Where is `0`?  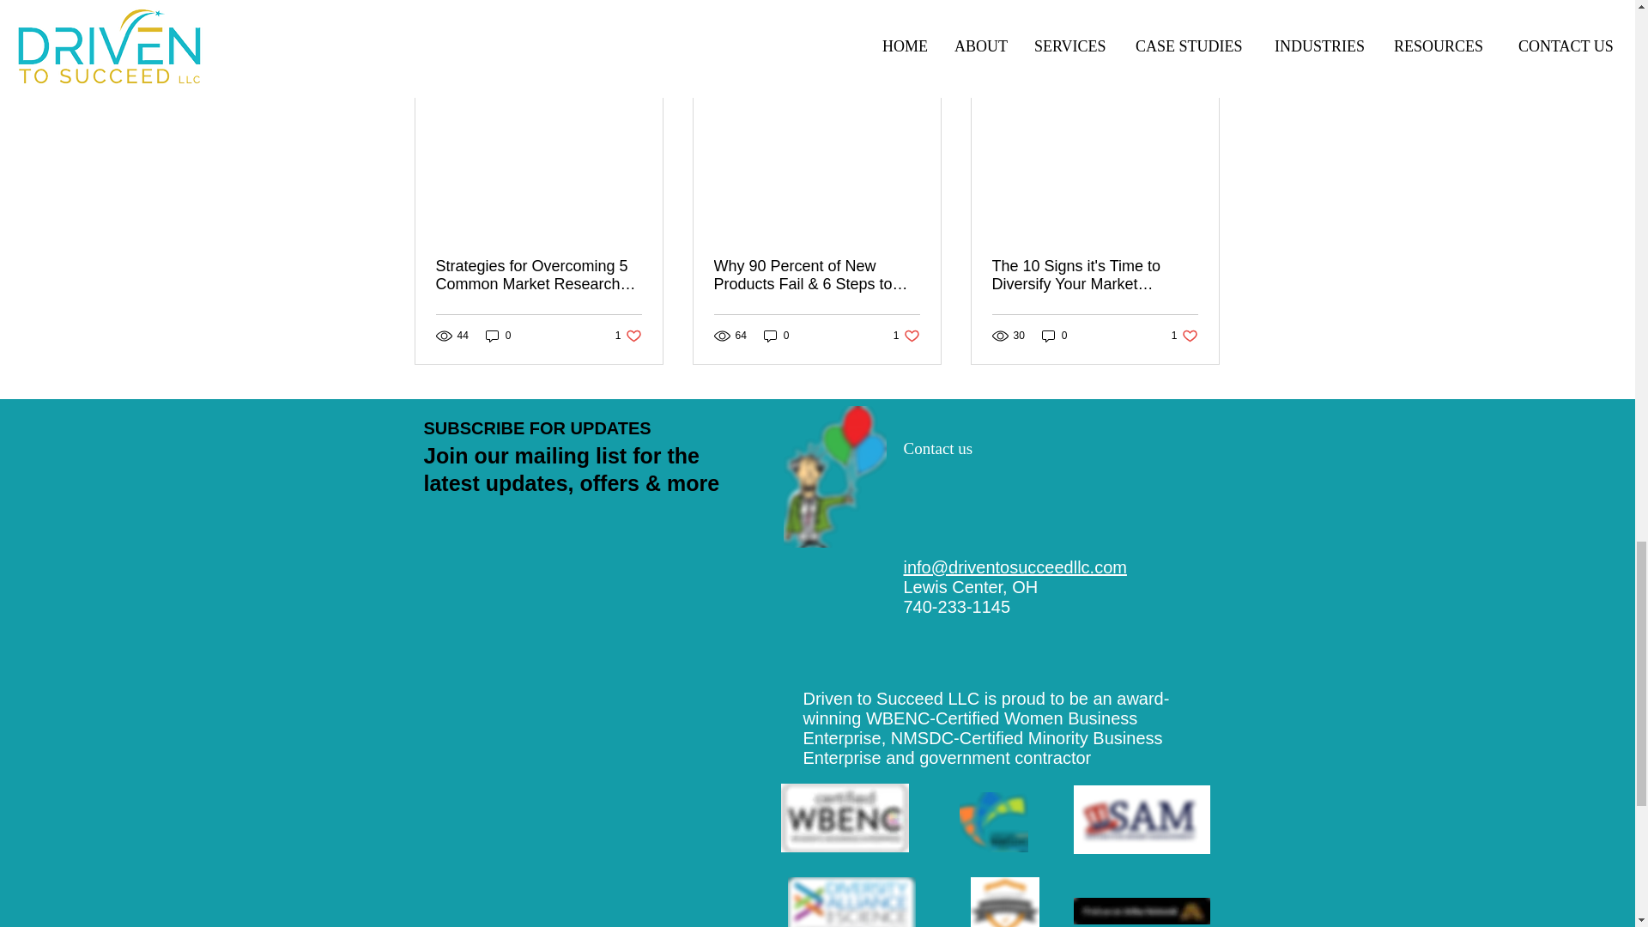 0 is located at coordinates (628, 336).